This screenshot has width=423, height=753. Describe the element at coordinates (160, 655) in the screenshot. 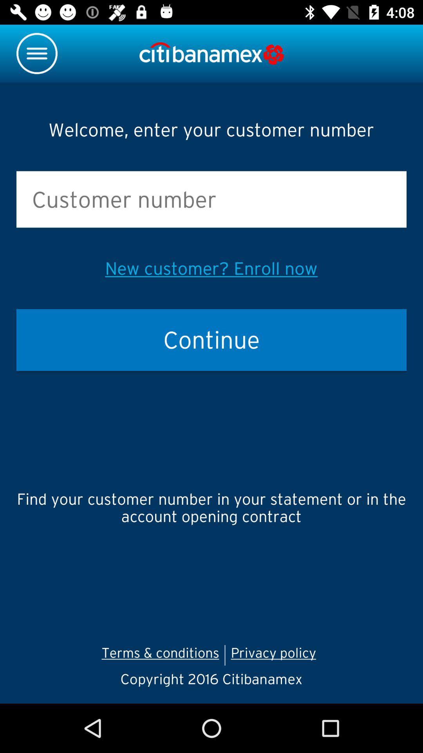

I see `turn on the terms & conditions item` at that location.